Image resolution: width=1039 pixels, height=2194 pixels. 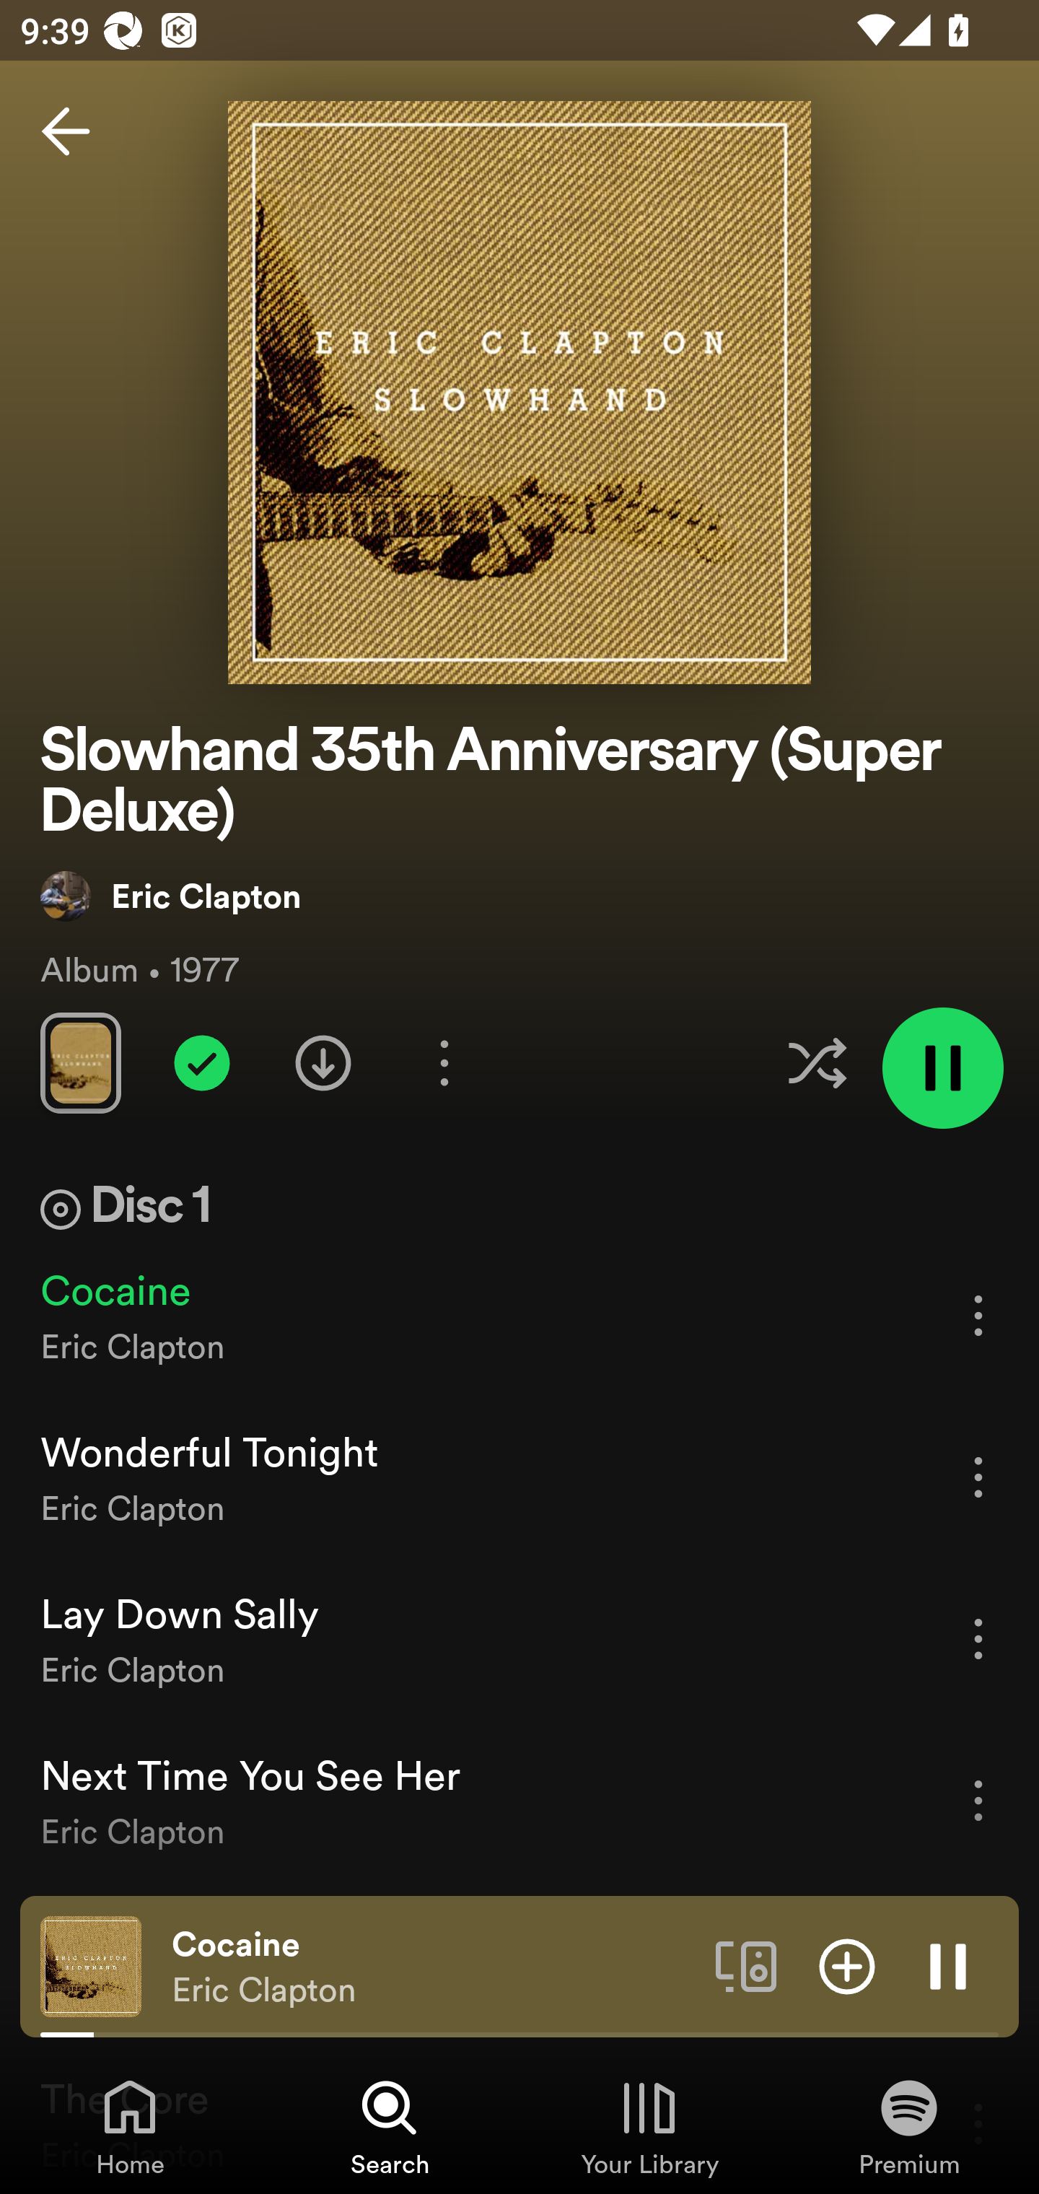 What do you see at coordinates (978, 1800) in the screenshot?
I see `More options for song Next Time You See Her` at bounding box center [978, 1800].